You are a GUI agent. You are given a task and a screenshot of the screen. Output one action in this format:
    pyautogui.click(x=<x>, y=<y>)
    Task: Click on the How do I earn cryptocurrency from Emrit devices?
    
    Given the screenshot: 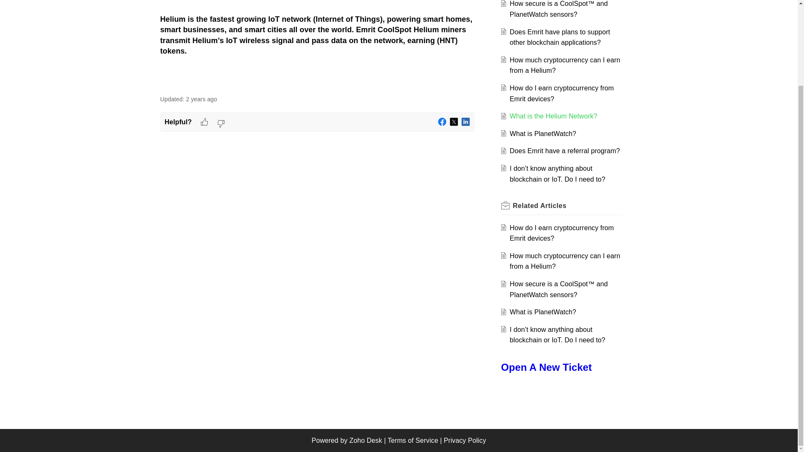 What is the action you would take?
    pyautogui.click(x=562, y=93)
    